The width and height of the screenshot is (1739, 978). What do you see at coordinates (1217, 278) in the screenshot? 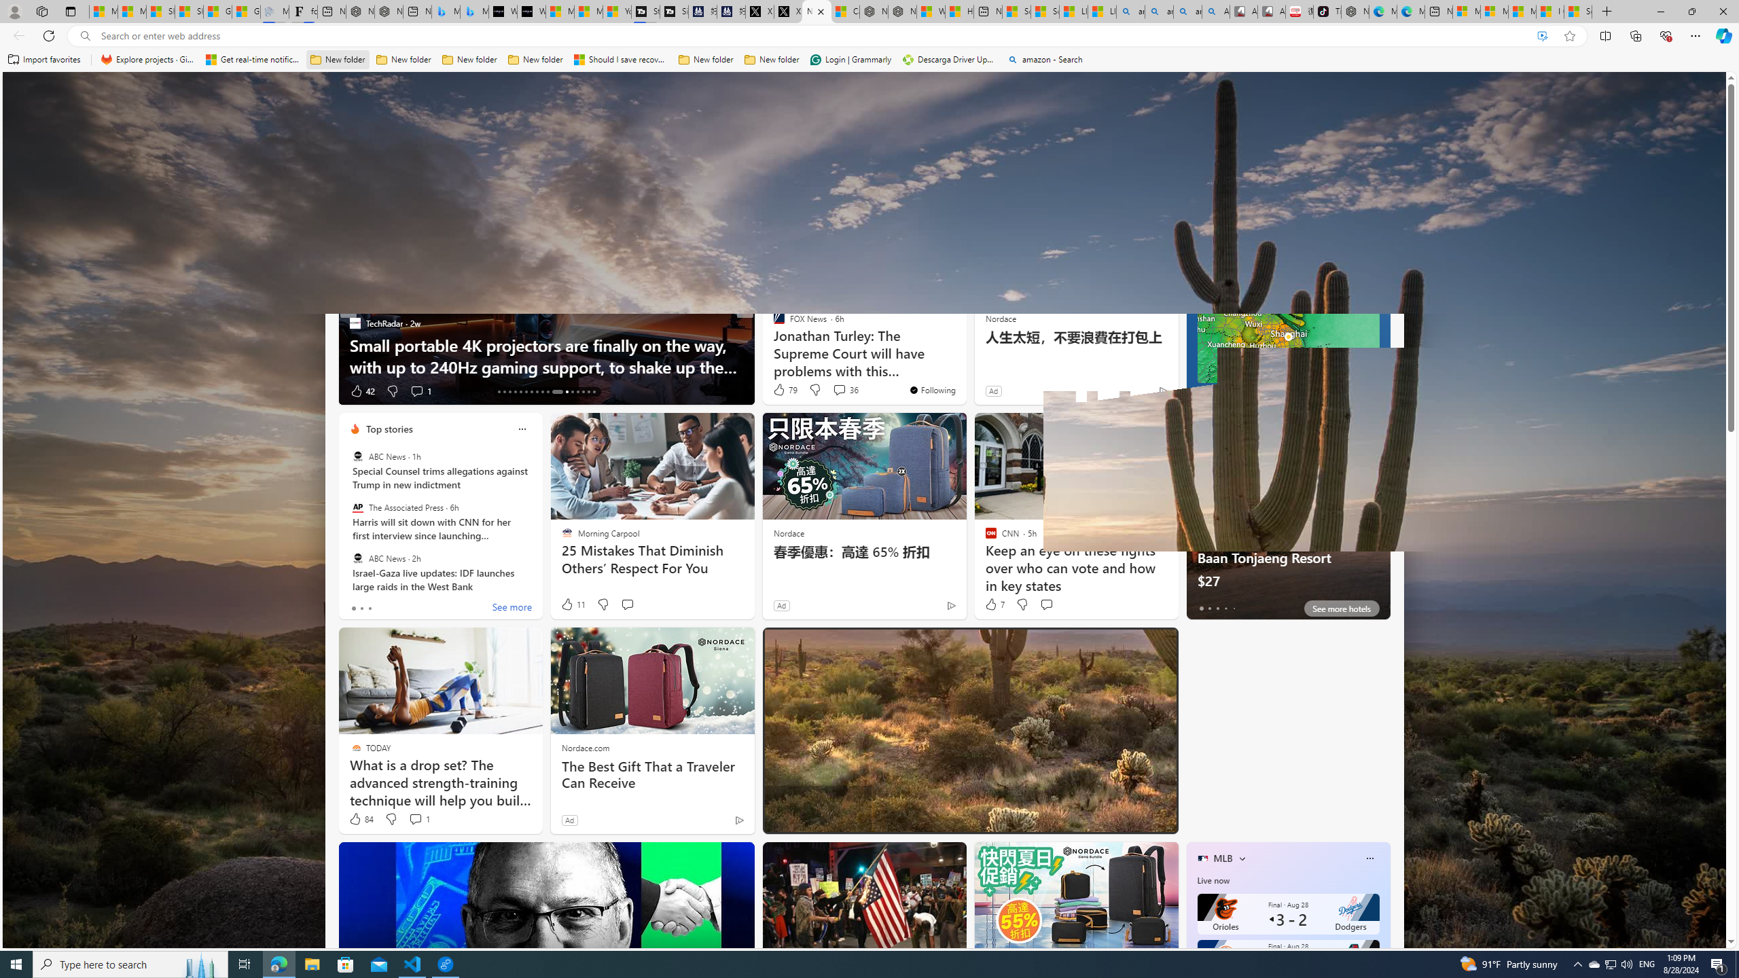
I see `Hourly` at bounding box center [1217, 278].